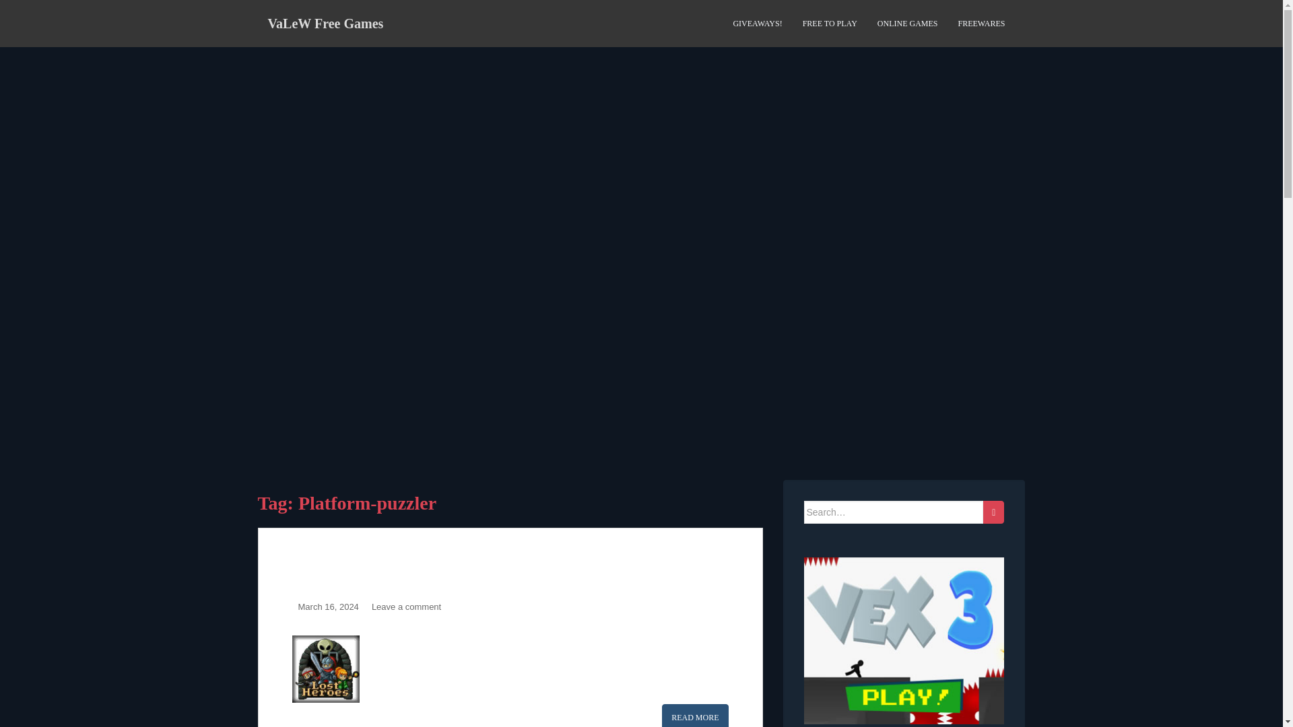 This screenshot has width=1293, height=727. Describe the element at coordinates (340, 568) in the screenshot. I see `Lost Heroes` at that location.